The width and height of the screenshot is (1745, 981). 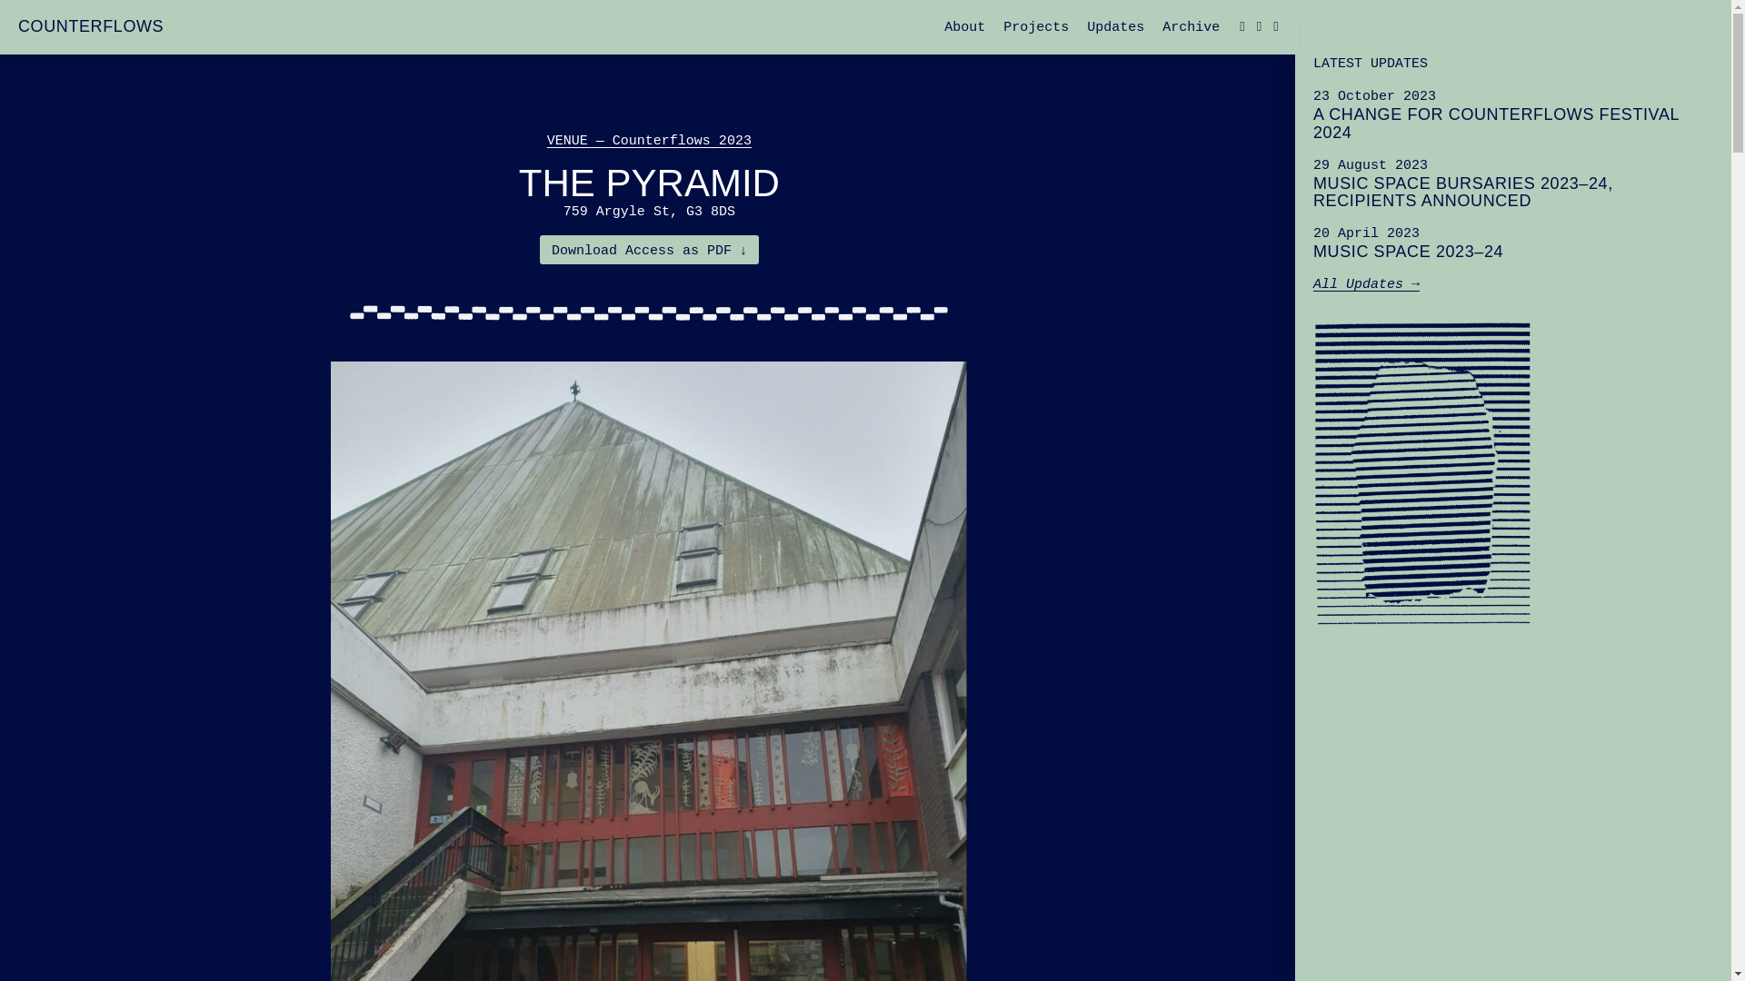 I want to click on Archive, so click(x=1513, y=114).